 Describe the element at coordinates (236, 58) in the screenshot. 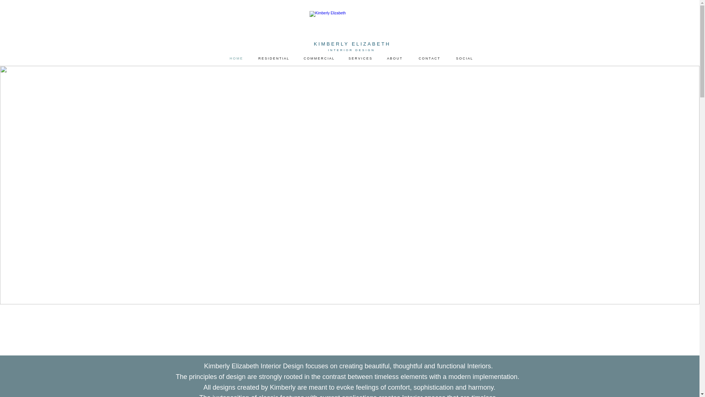

I see `H O M E` at that location.